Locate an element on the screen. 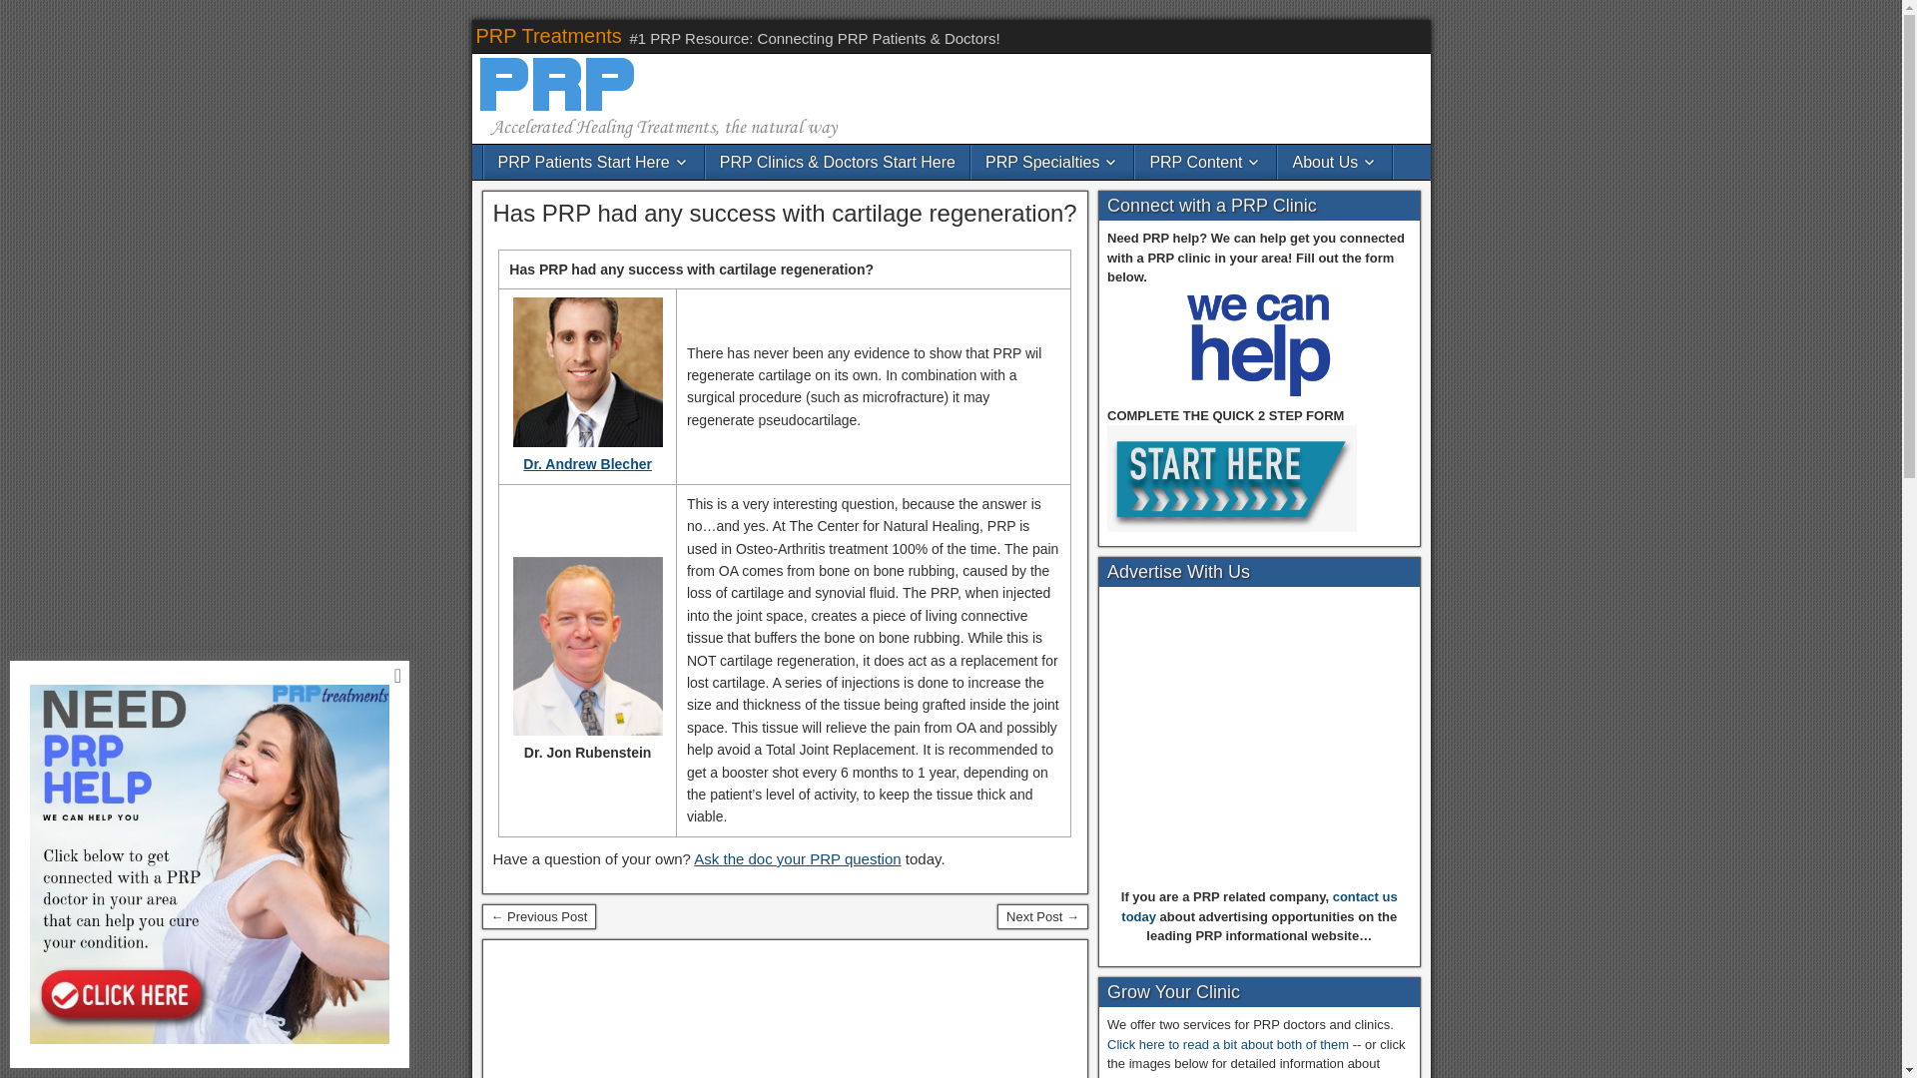 The image size is (1917, 1078). Dr. Andrew Blecher is located at coordinates (587, 463).